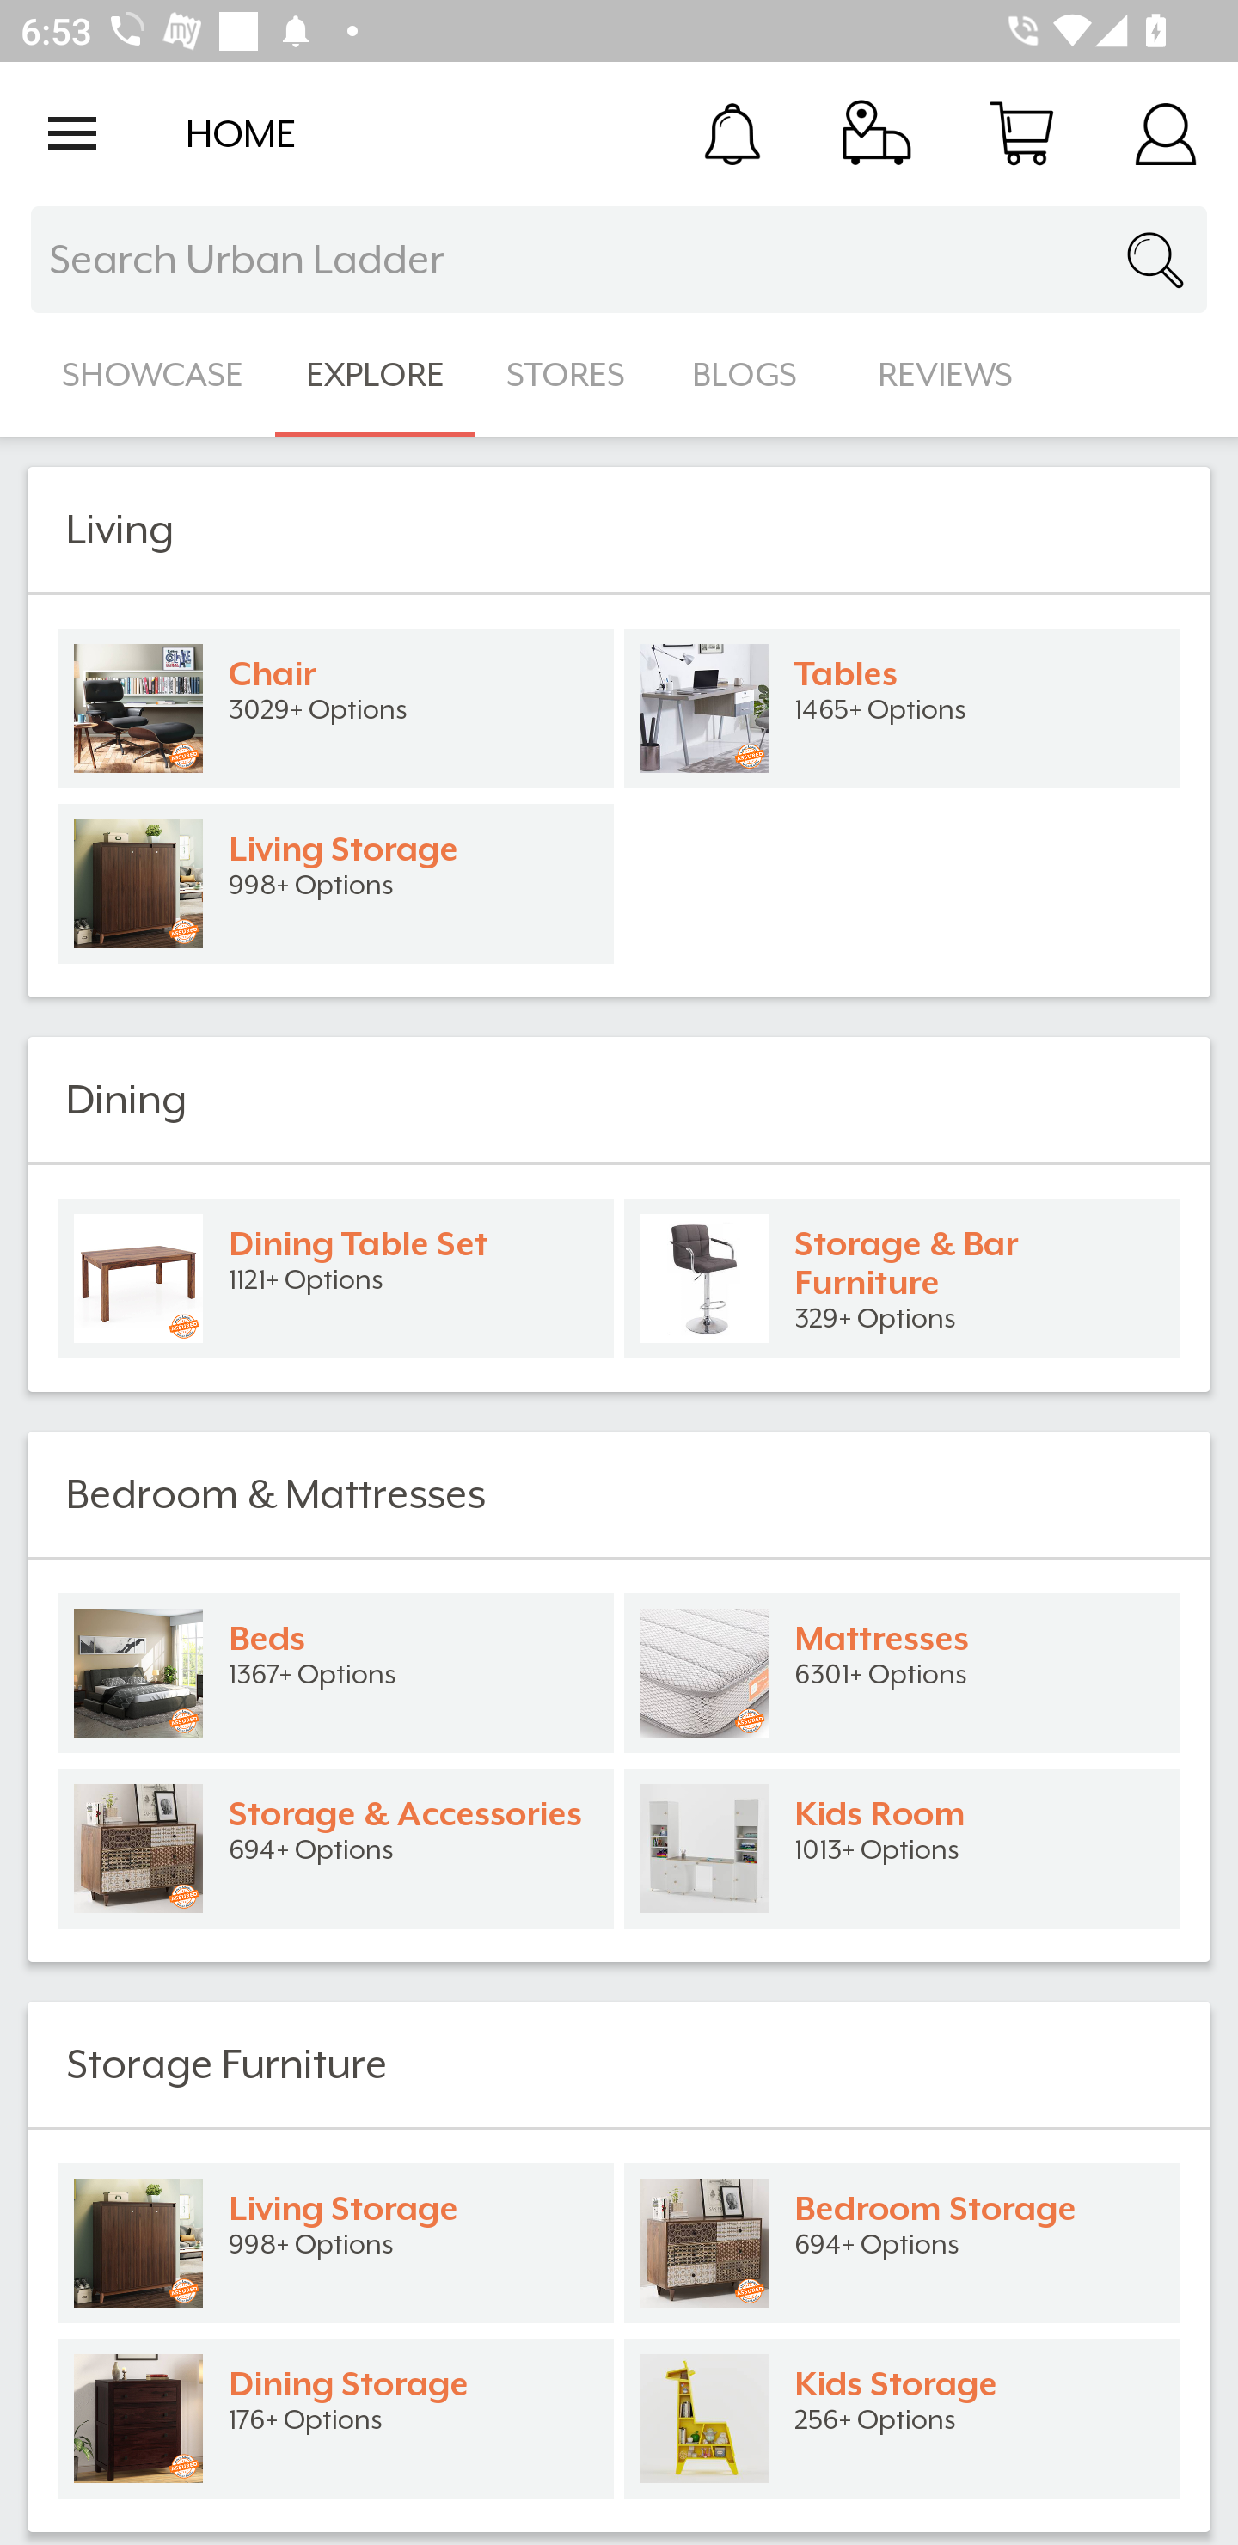  Describe the element at coordinates (335, 884) in the screenshot. I see `Living Storage 998+ Options` at that location.